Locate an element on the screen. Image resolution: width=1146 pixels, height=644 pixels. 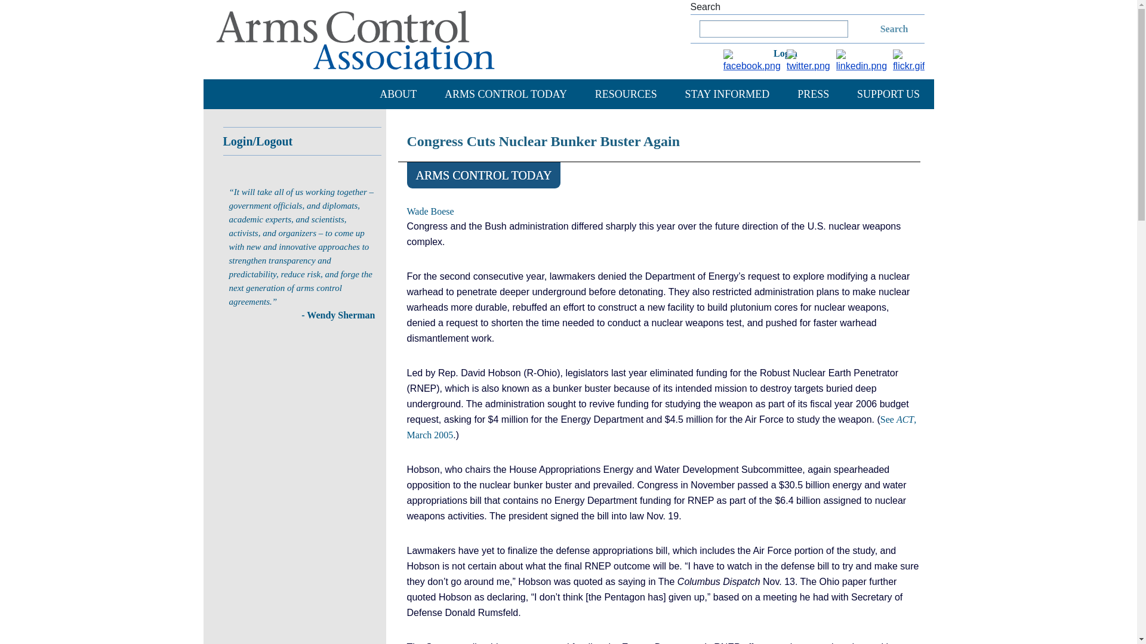
STAY INFORMED is located at coordinates (727, 94).